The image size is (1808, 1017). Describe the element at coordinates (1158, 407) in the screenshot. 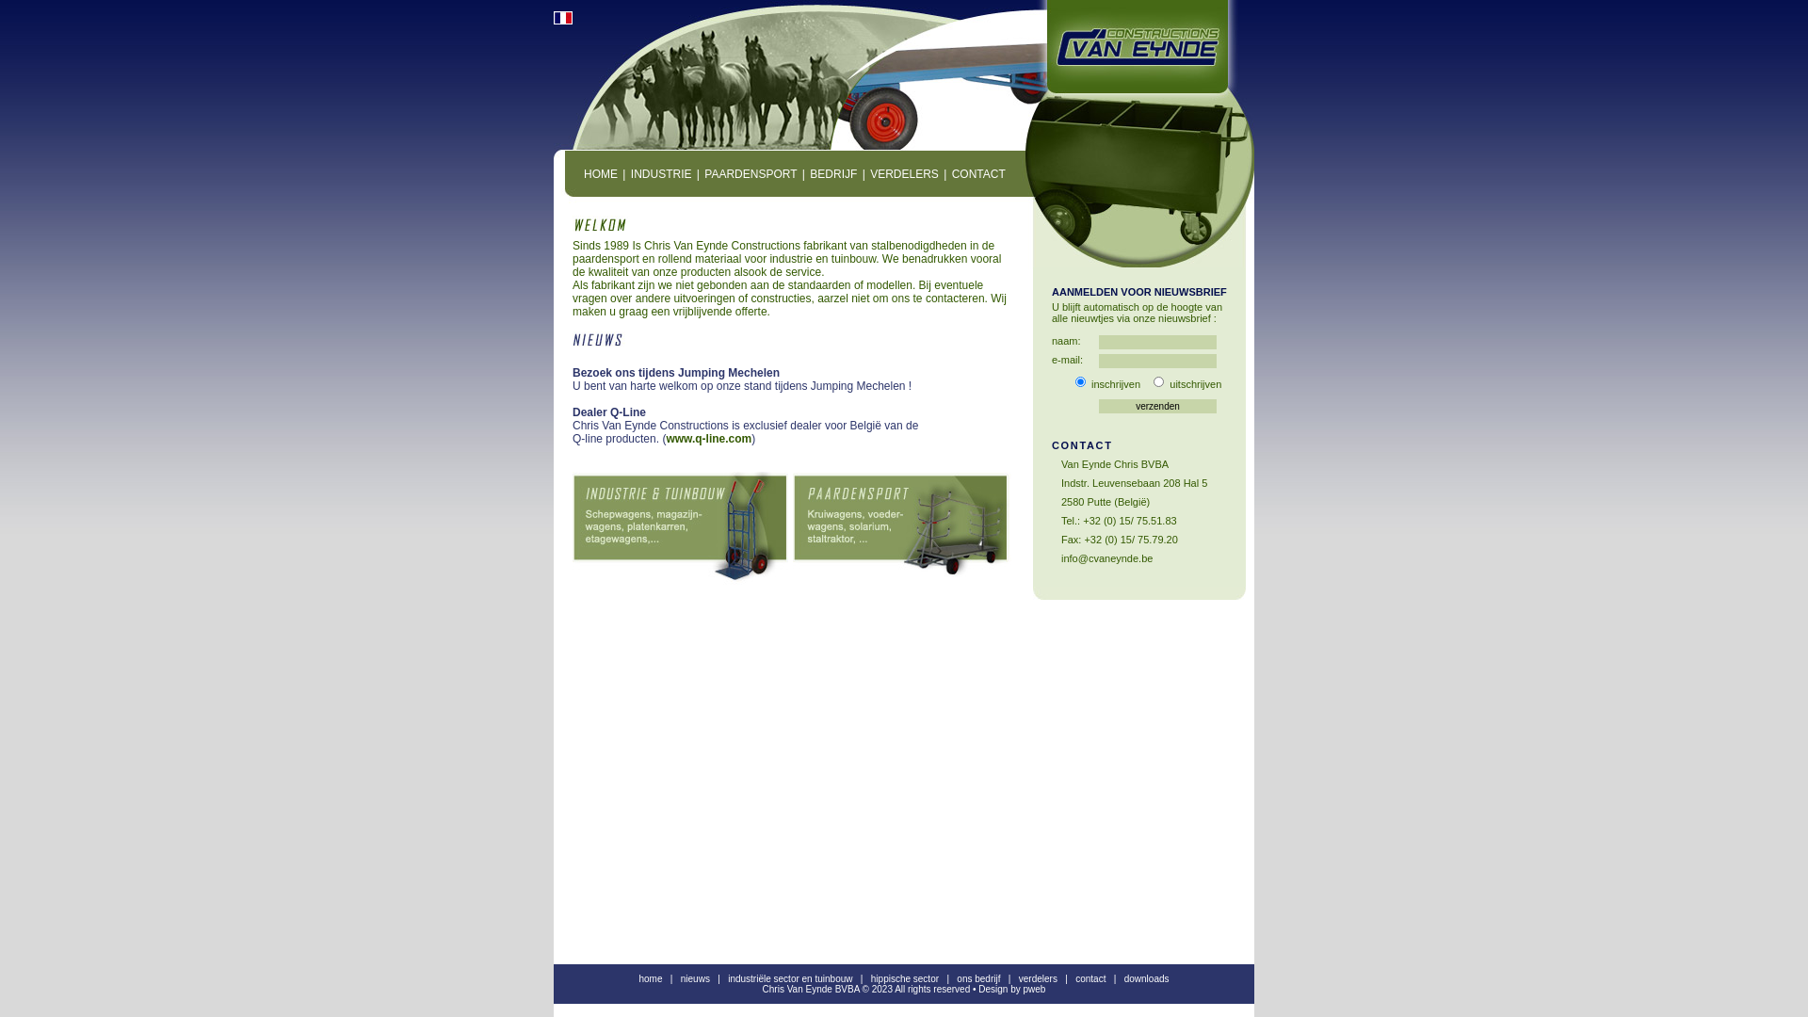

I see `verzenden` at that location.